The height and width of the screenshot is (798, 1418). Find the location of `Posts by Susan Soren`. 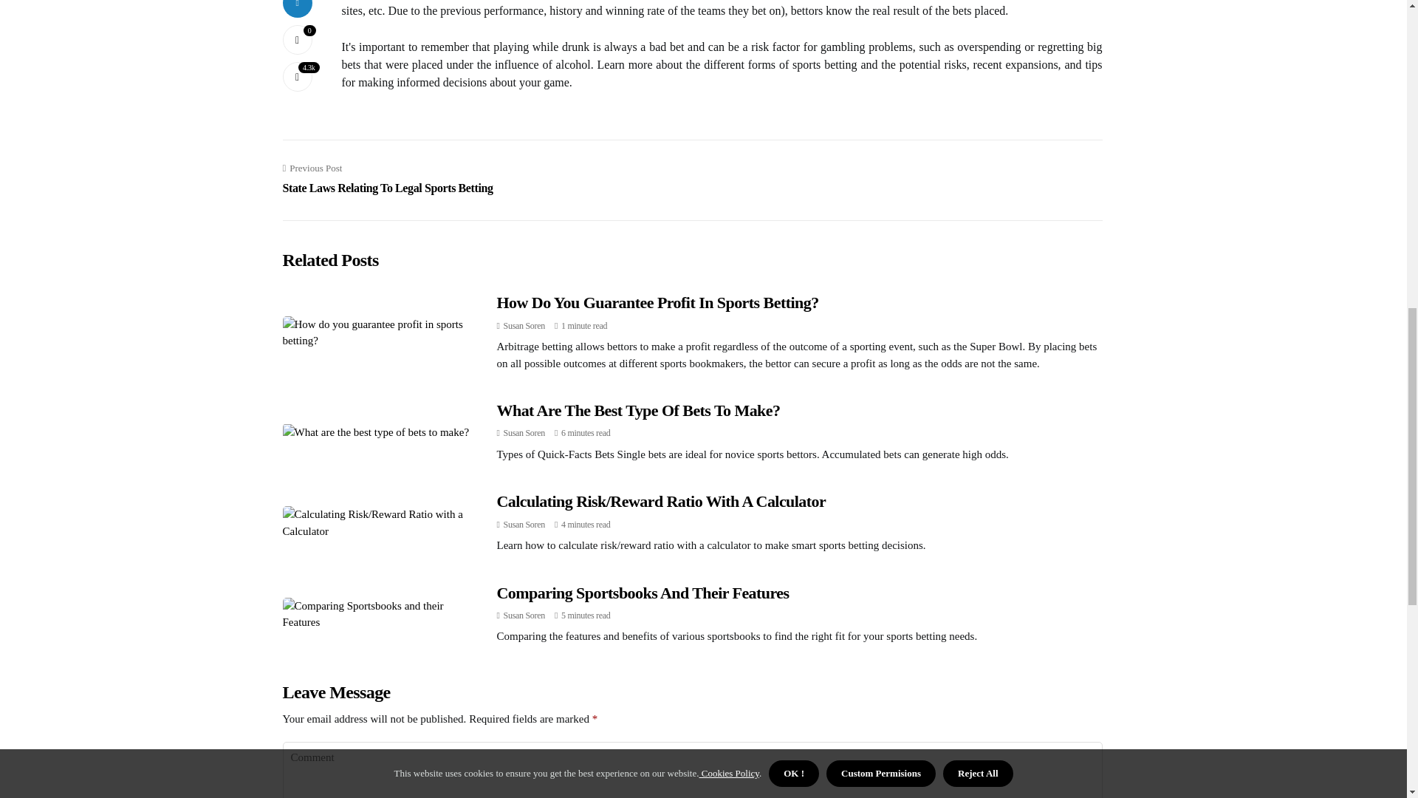

Posts by Susan Soren is located at coordinates (524, 326).